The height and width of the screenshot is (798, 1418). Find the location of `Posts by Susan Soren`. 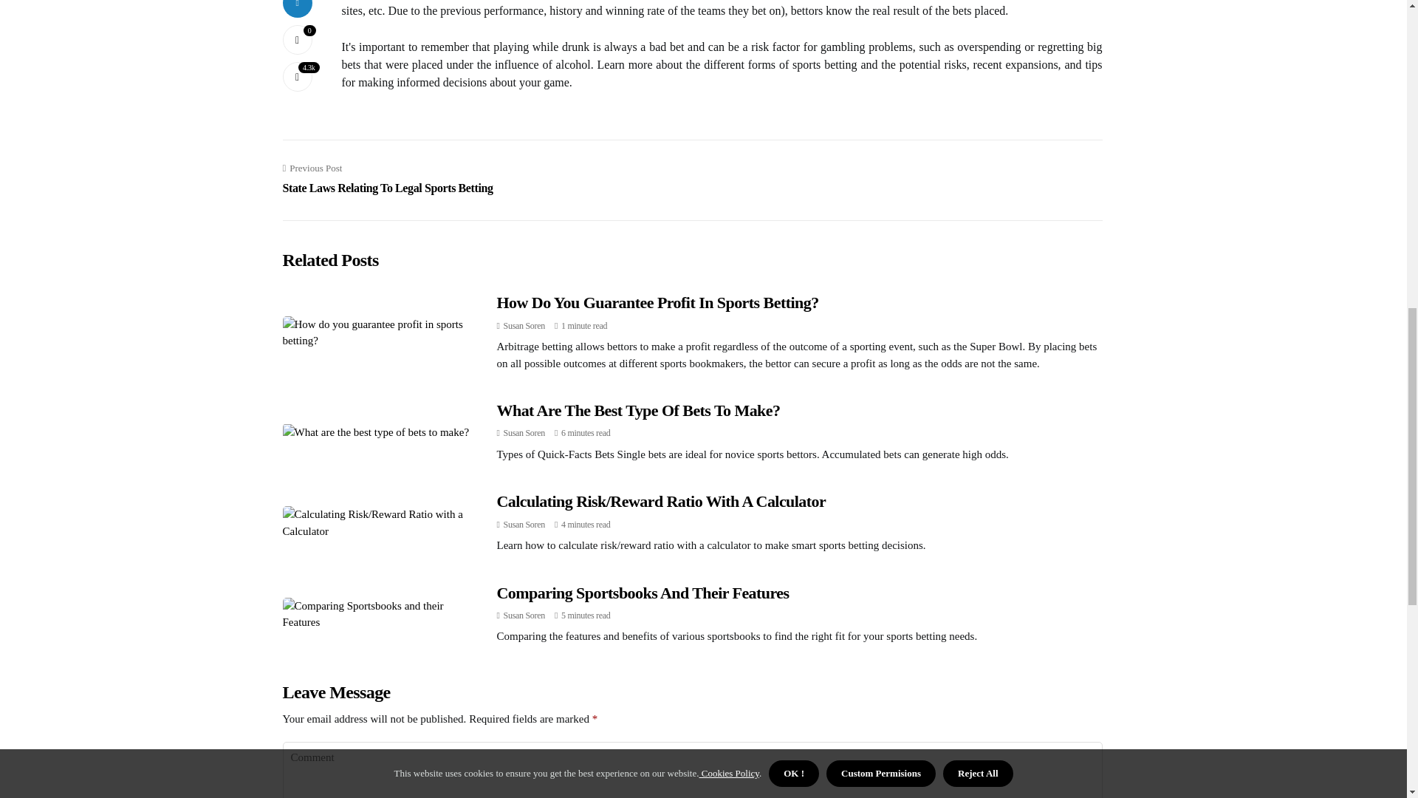

Posts by Susan Soren is located at coordinates (524, 326).